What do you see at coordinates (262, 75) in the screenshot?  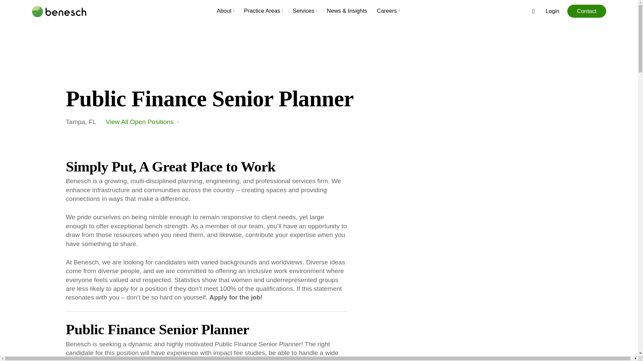 I see `Bridges` at bounding box center [262, 75].